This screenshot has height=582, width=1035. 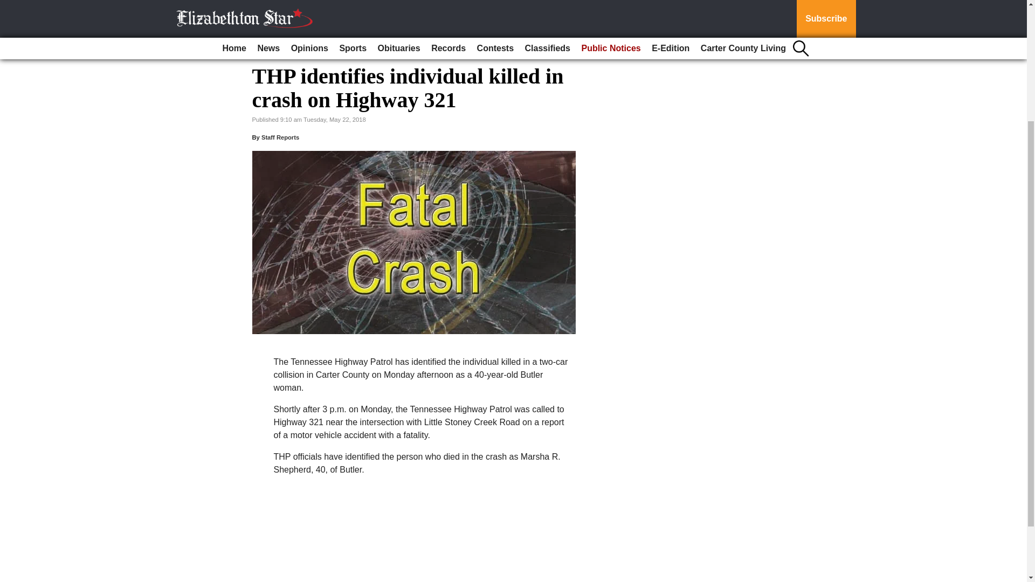 I want to click on Staff Reports, so click(x=280, y=137).